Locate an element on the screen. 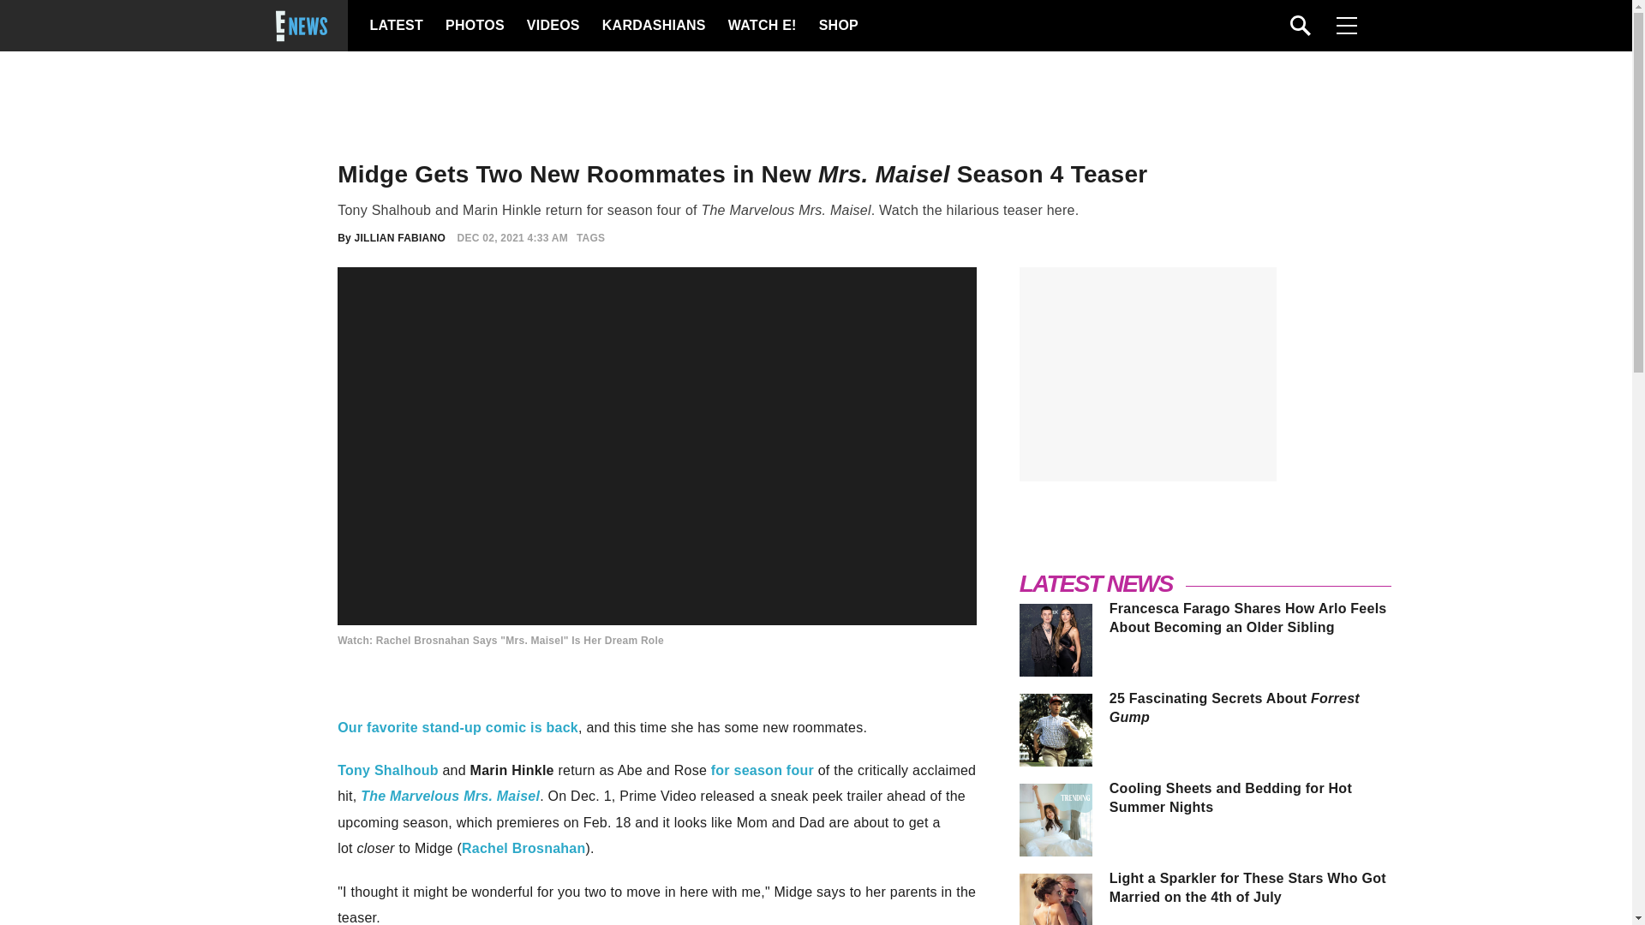 The height and width of the screenshot is (925, 1645). Cooling Sheets and Bedding for Hot Summer Nights is located at coordinates (1250, 797).